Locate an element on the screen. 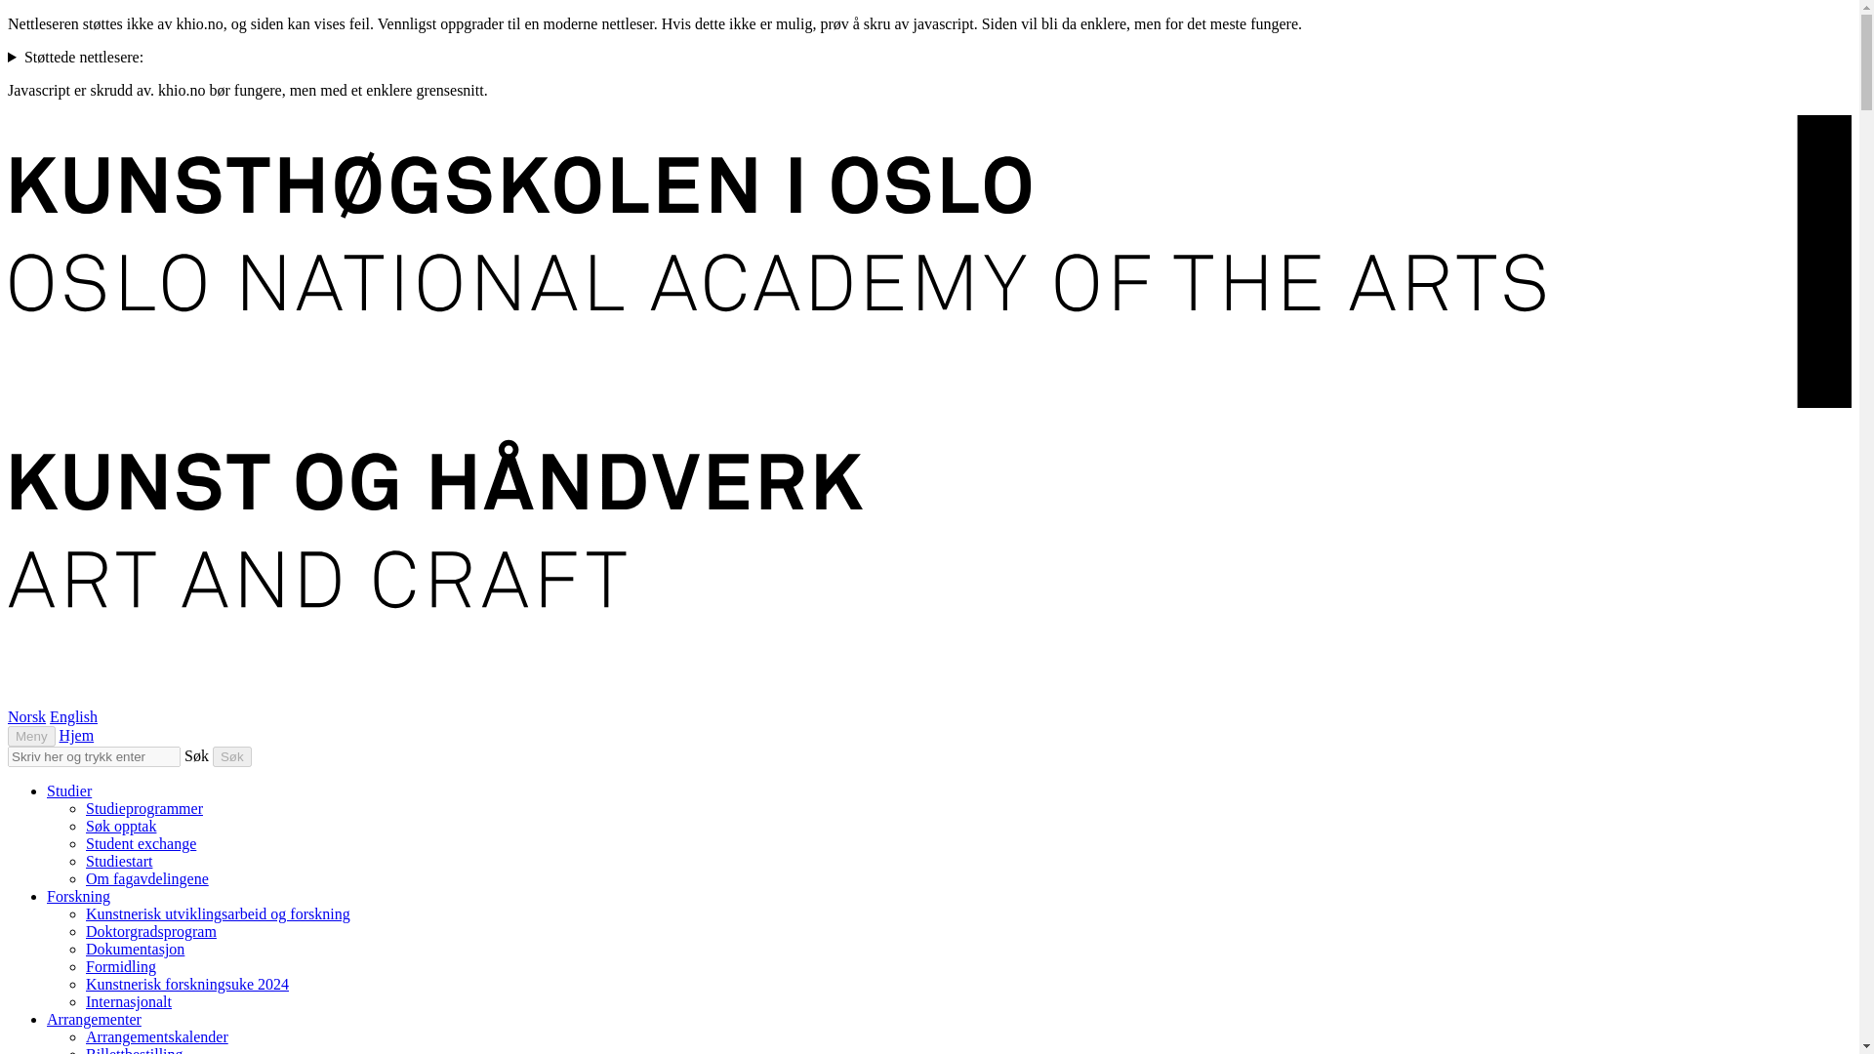 This screenshot has height=1054, width=1874. Student exchange is located at coordinates (141, 843).